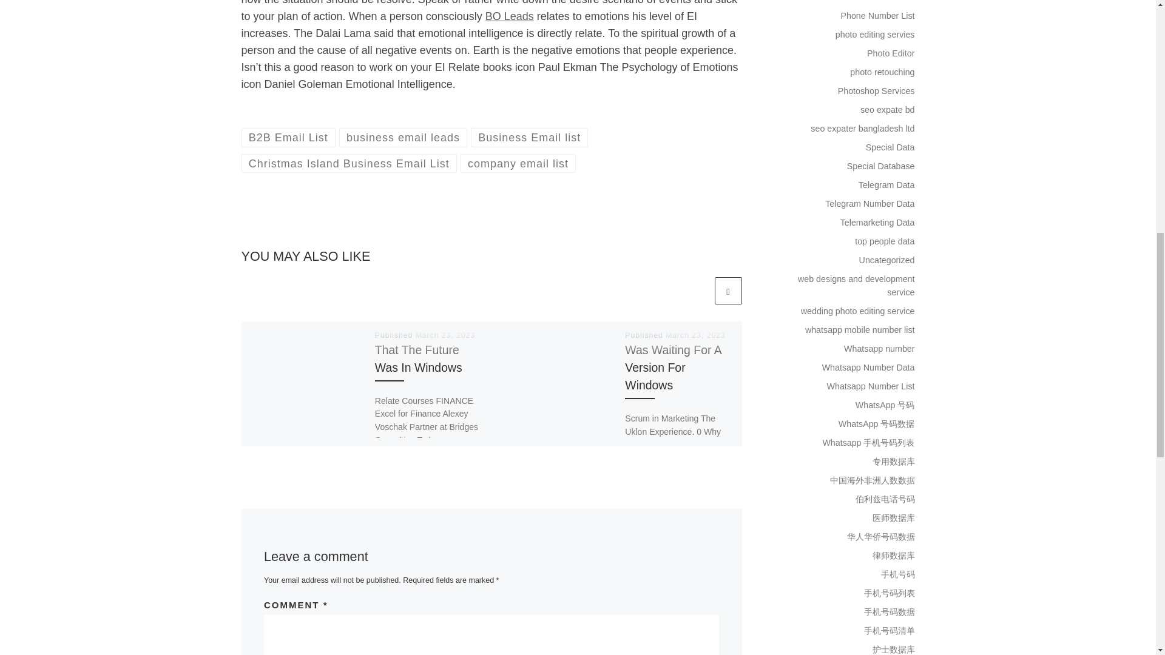 The image size is (1165, 655). I want to click on Business Email list, so click(529, 137).